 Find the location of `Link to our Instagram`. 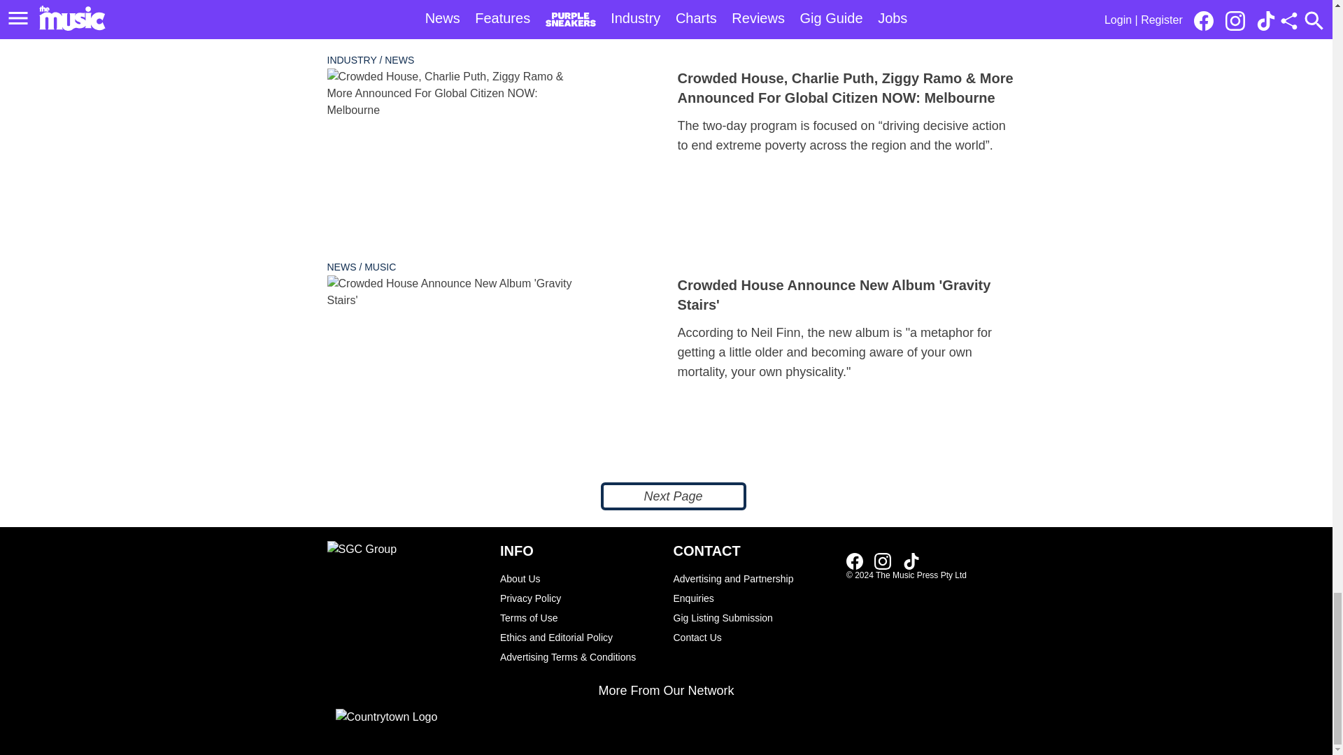

Link to our Instagram is located at coordinates (883, 561).